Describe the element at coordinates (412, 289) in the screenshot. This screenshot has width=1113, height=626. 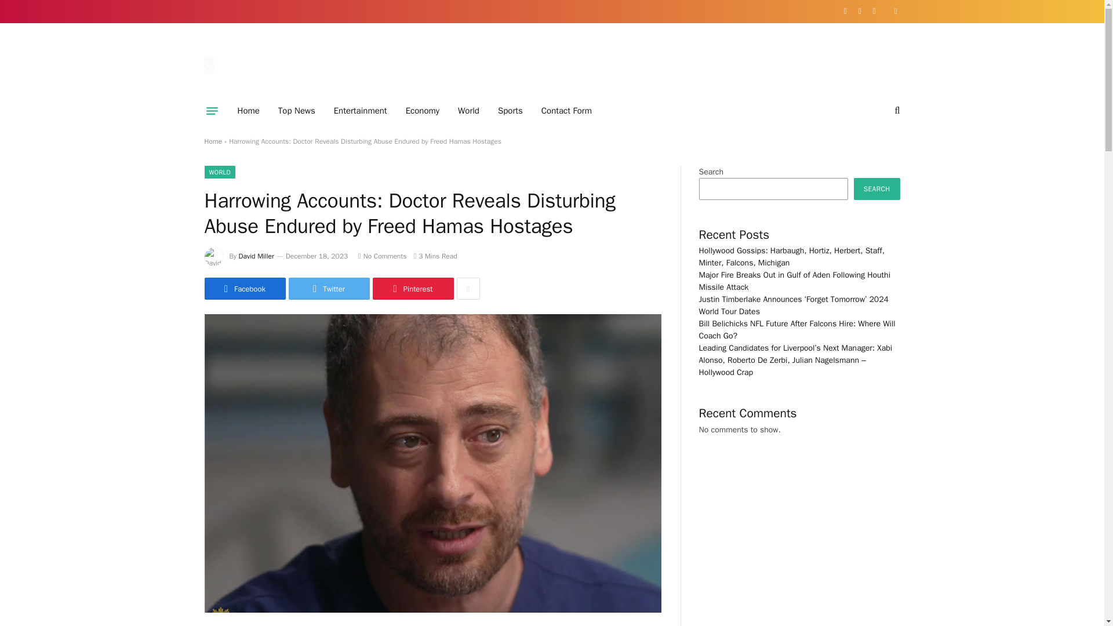
I see `Share on Pinterest` at that location.